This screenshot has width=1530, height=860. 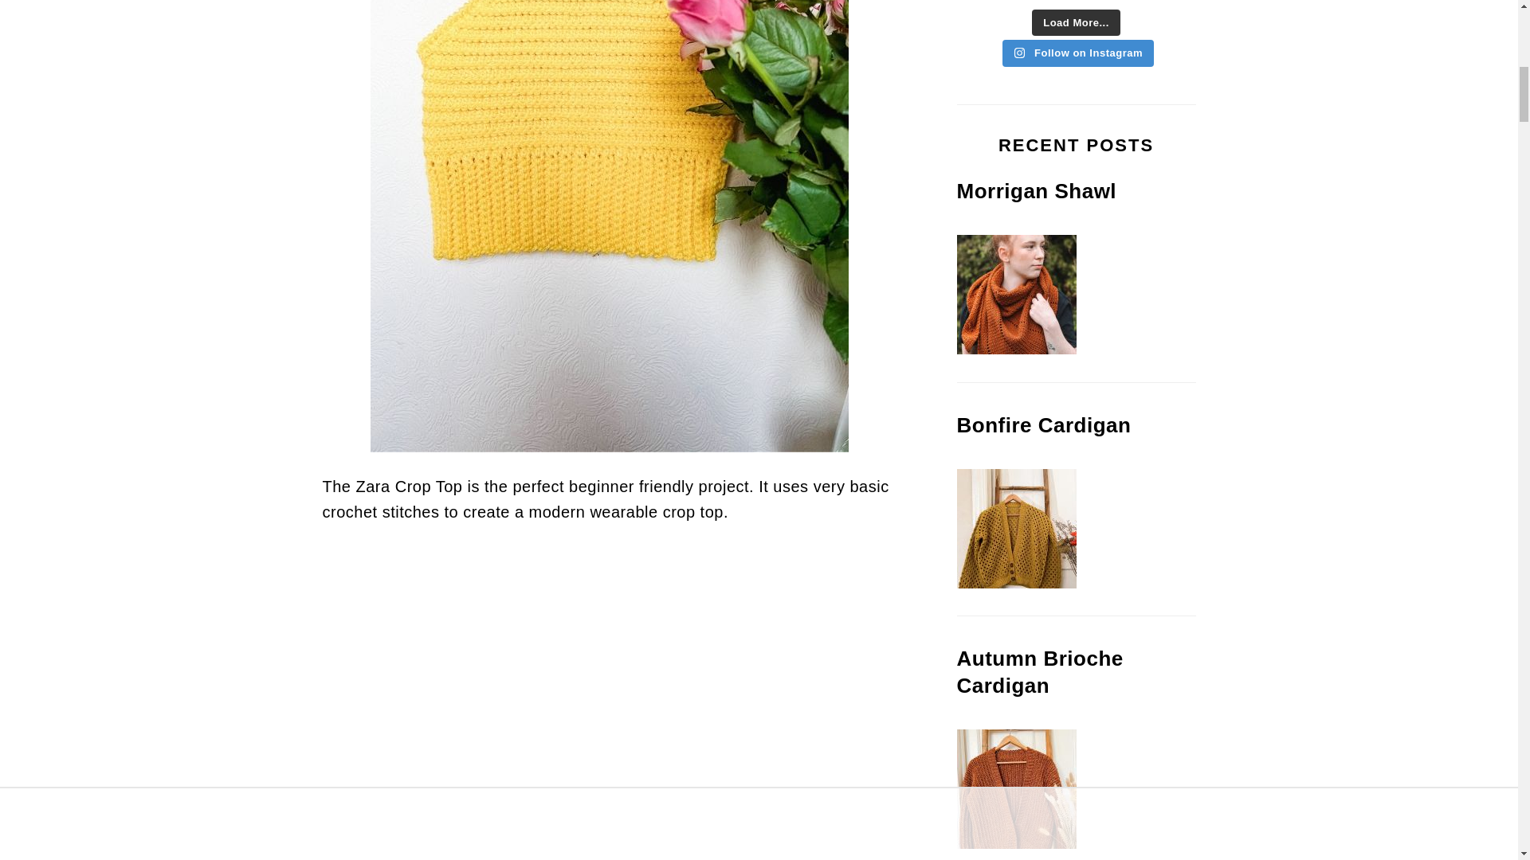 I want to click on Bonfire Cardigan, so click(x=1015, y=583).